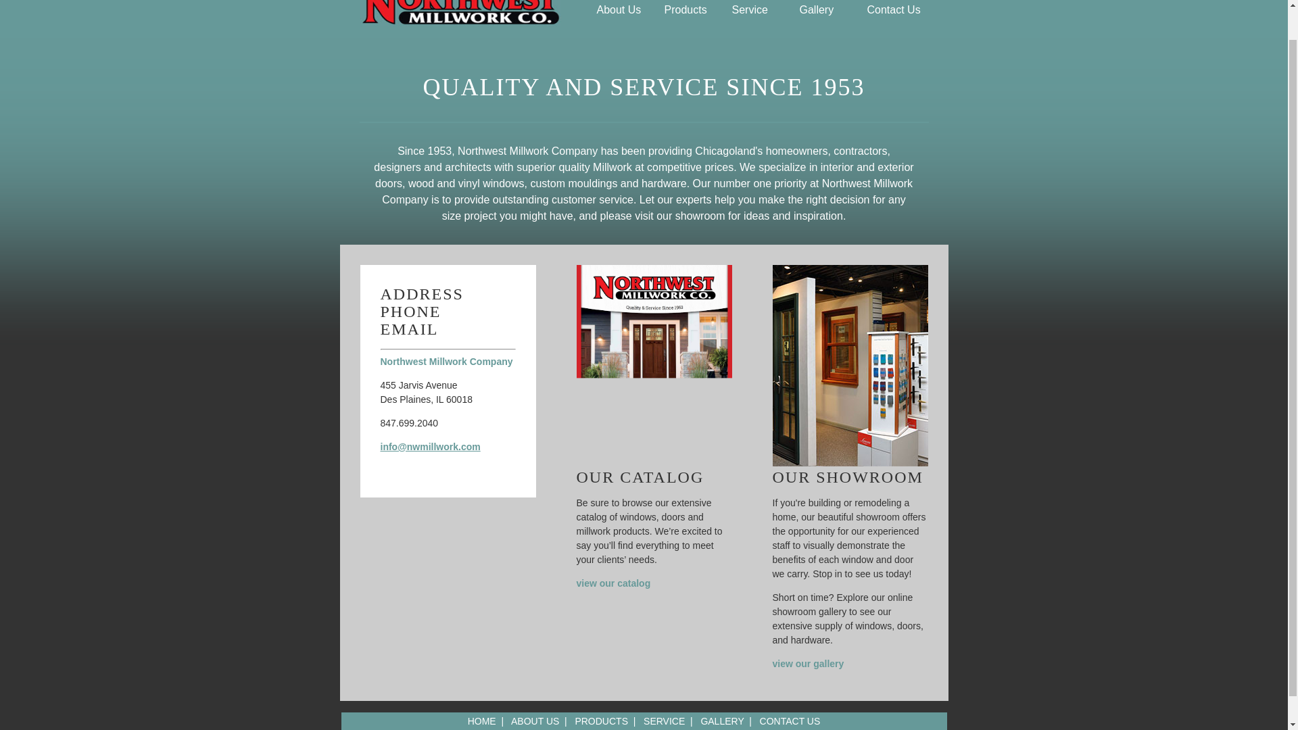 Image resolution: width=1298 pixels, height=730 pixels. What do you see at coordinates (758, 11) in the screenshot?
I see `Service` at bounding box center [758, 11].